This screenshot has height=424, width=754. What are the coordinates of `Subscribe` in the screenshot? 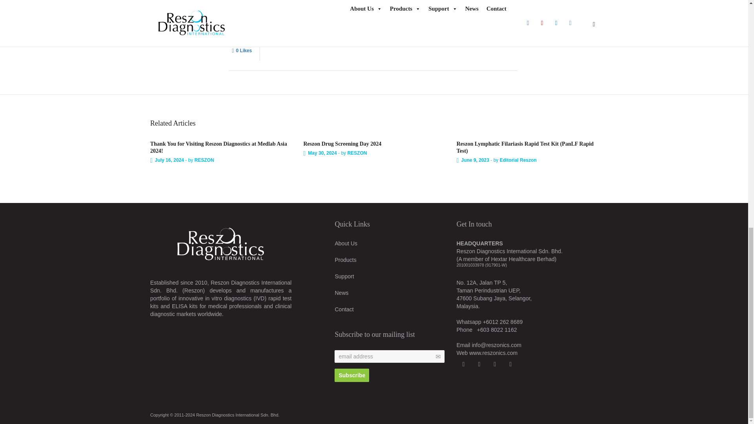 It's located at (352, 375).